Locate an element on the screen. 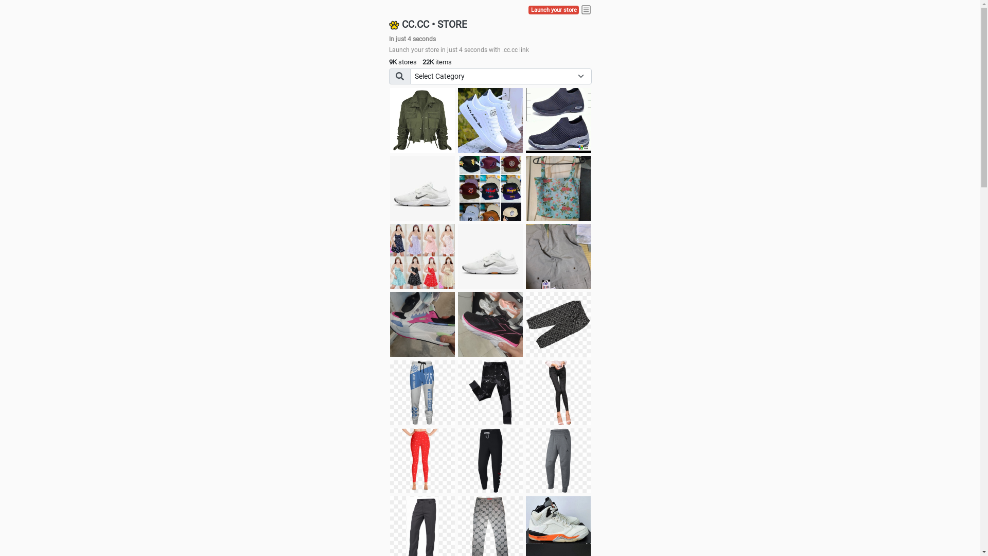  Pant is located at coordinates (490, 393).